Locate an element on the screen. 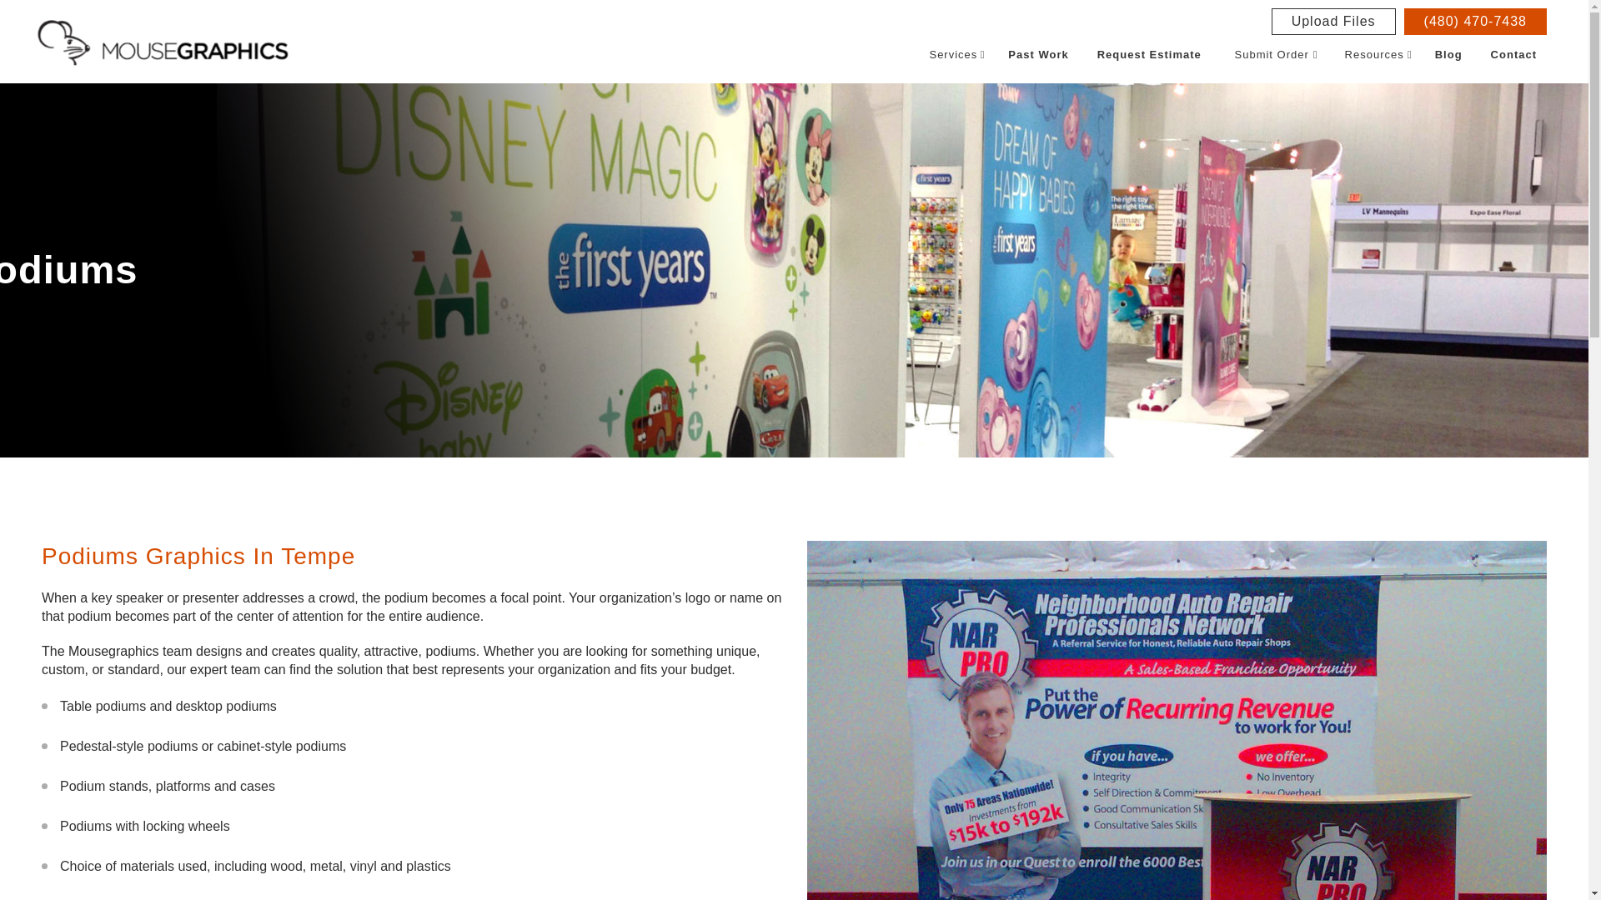 The height and width of the screenshot is (900, 1601). Resources is located at coordinates (1373, 55).